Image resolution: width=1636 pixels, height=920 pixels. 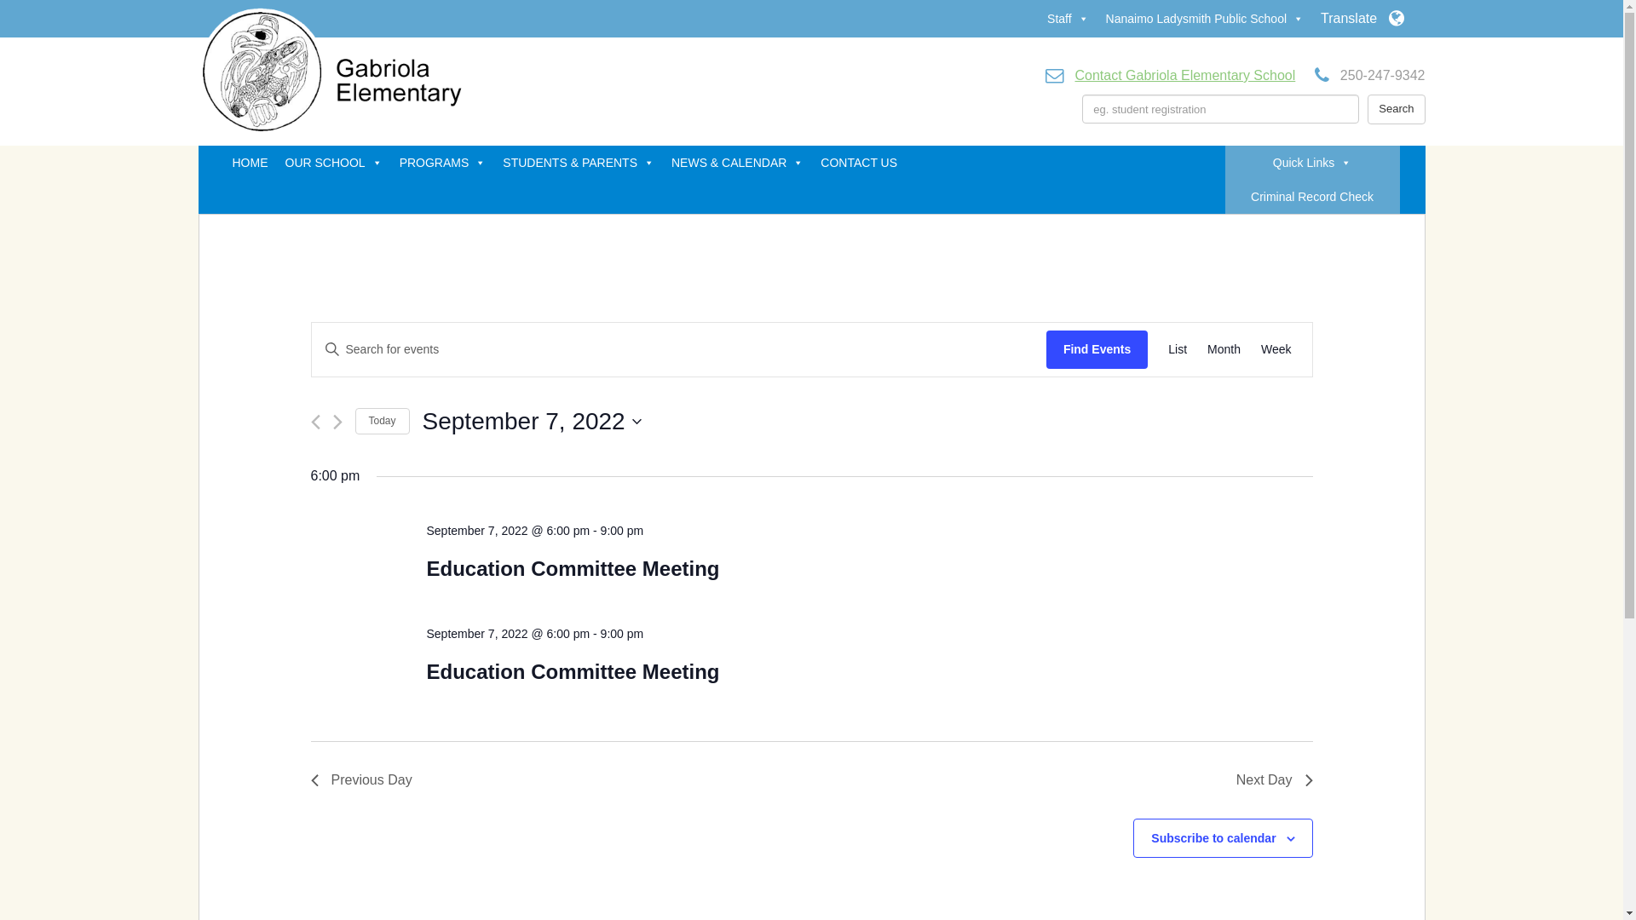 I want to click on Nanaimo Ladysmith Public School, so click(x=1205, y=19).